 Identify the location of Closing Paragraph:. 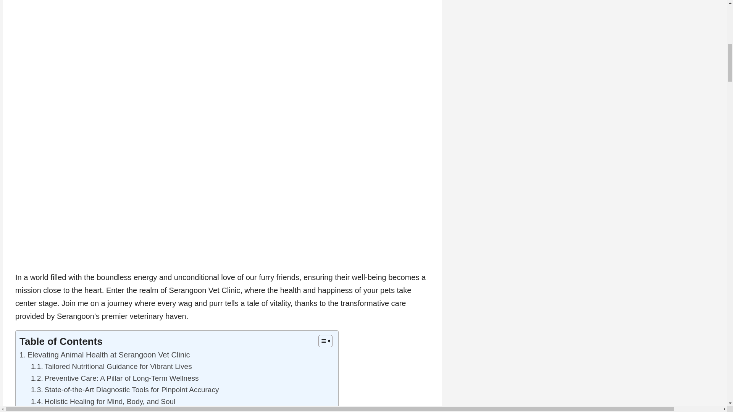
(56, 410).